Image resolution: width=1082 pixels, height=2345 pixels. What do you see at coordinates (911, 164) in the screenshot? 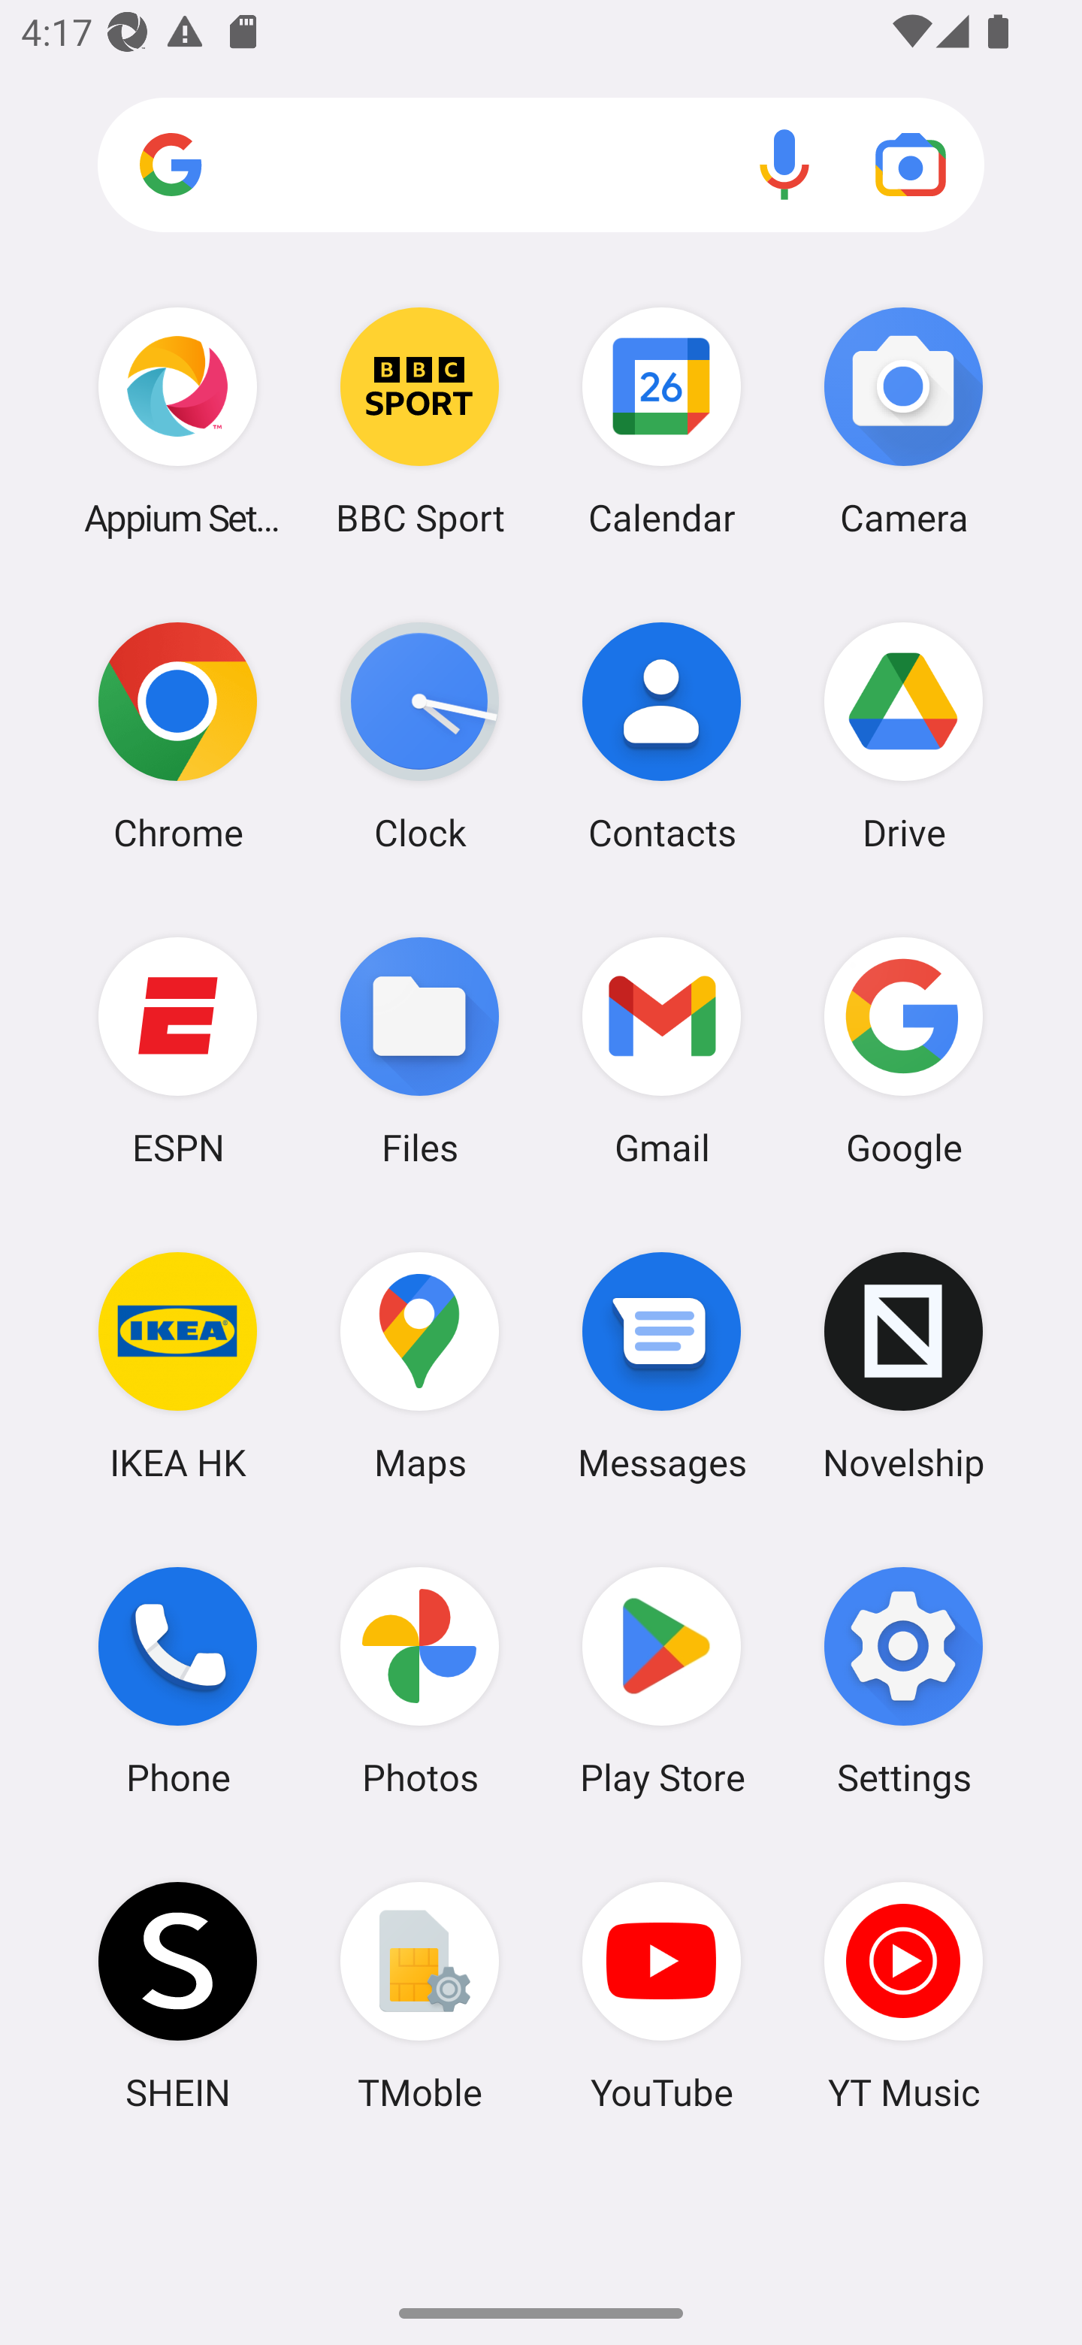
I see `Google Lens` at bounding box center [911, 164].